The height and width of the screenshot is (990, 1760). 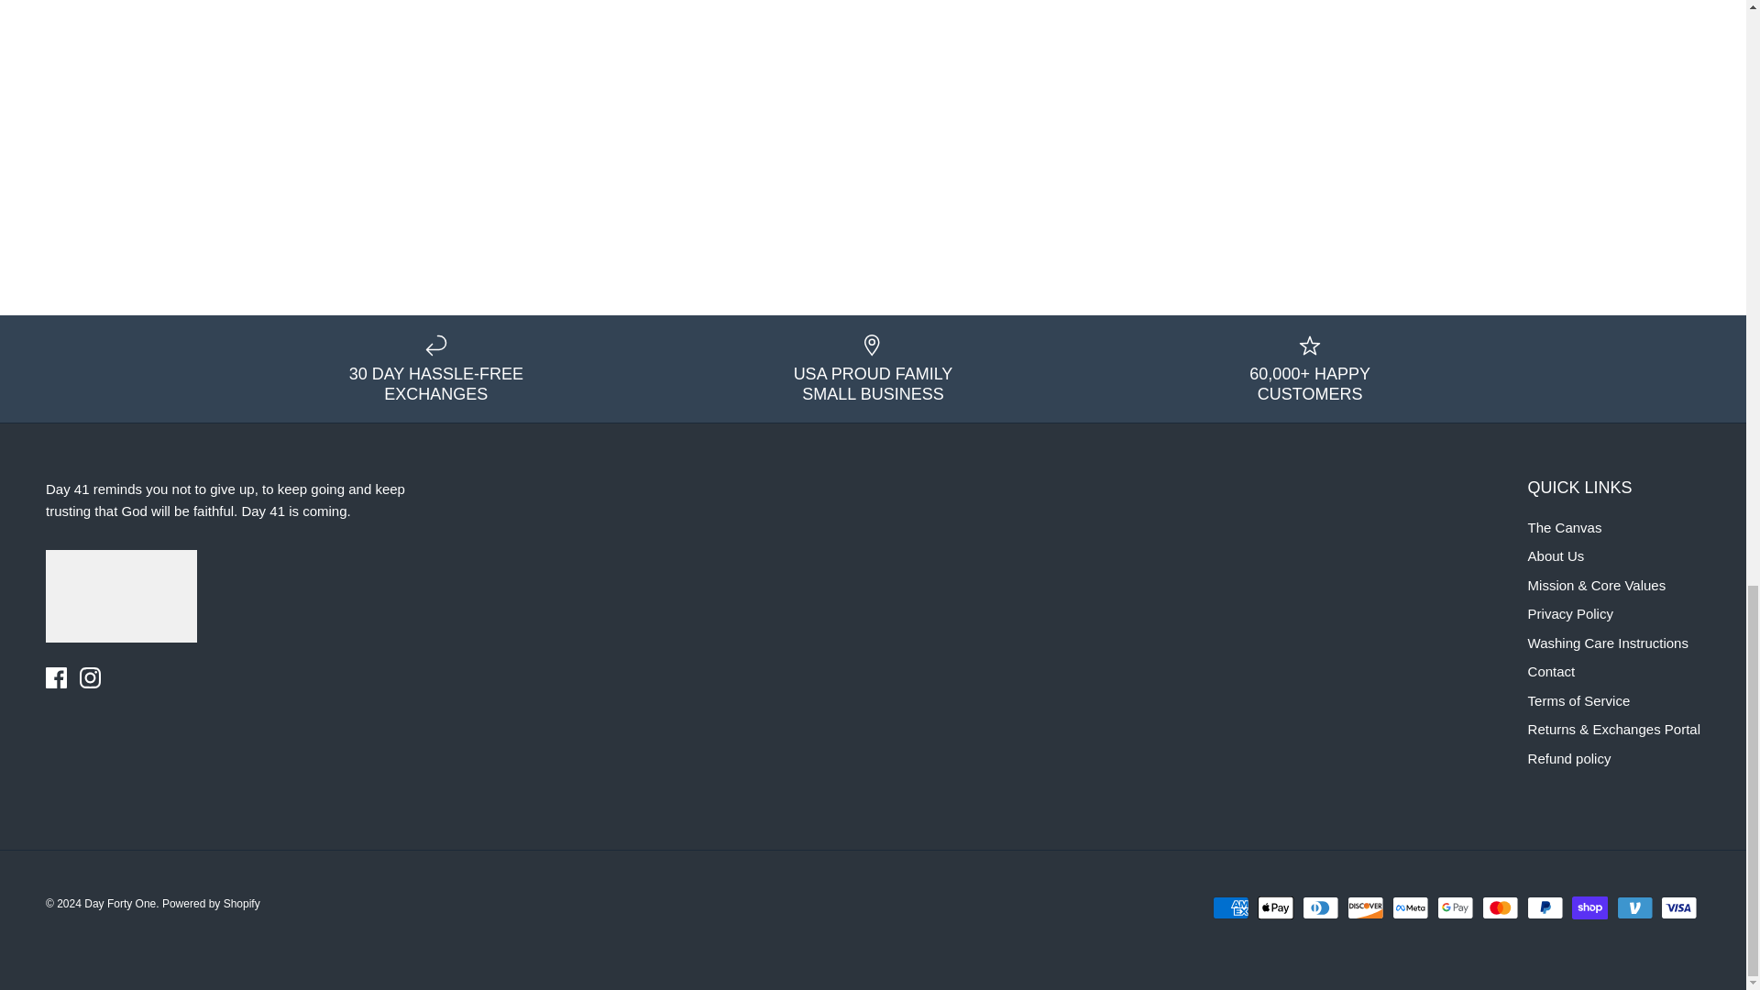 What do you see at coordinates (1500, 907) in the screenshot?
I see `Mastercard` at bounding box center [1500, 907].